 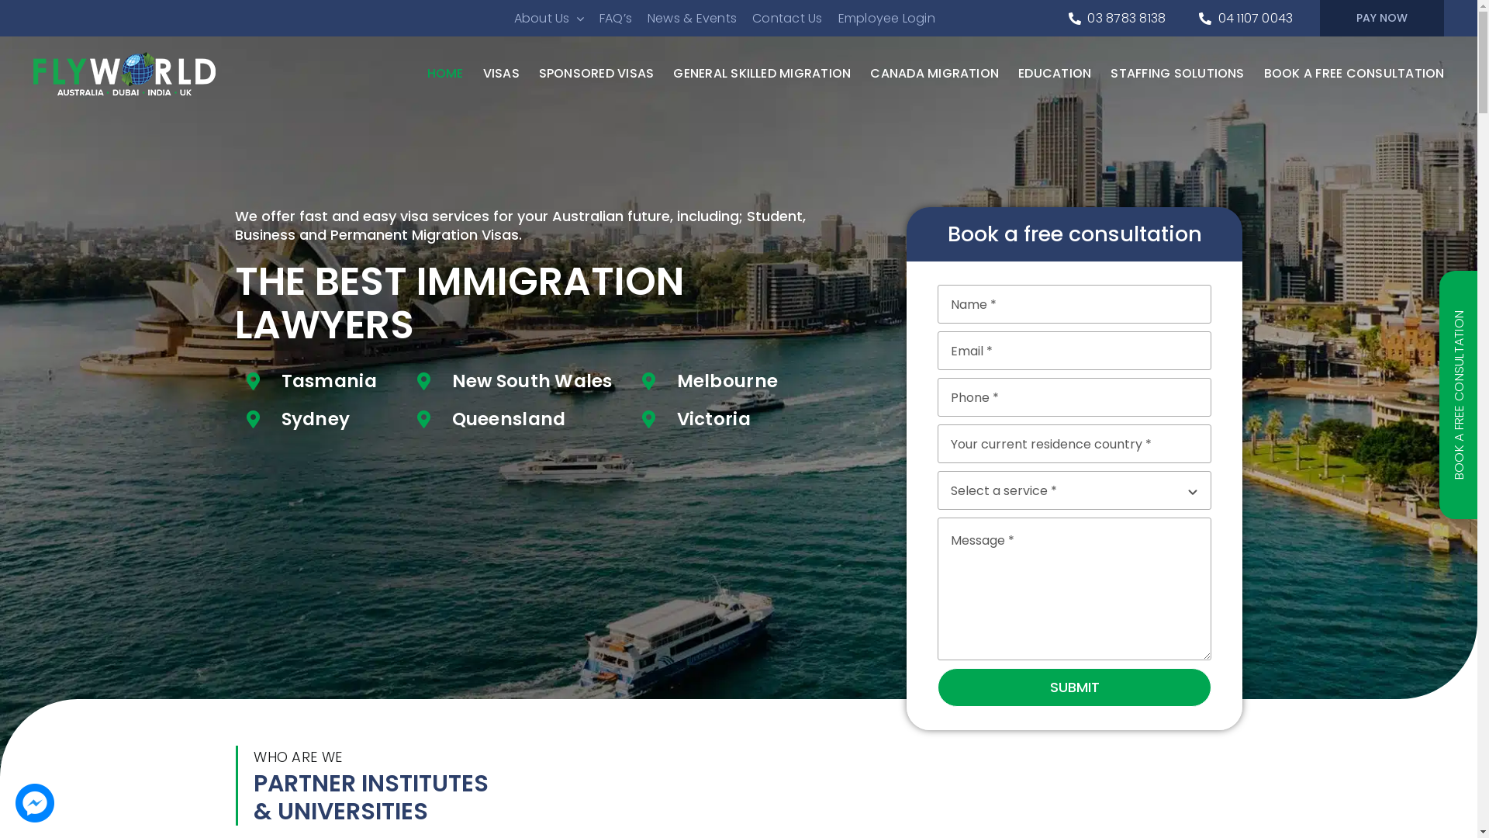 I want to click on CANADA MIGRATION, so click(x=935, y=74).